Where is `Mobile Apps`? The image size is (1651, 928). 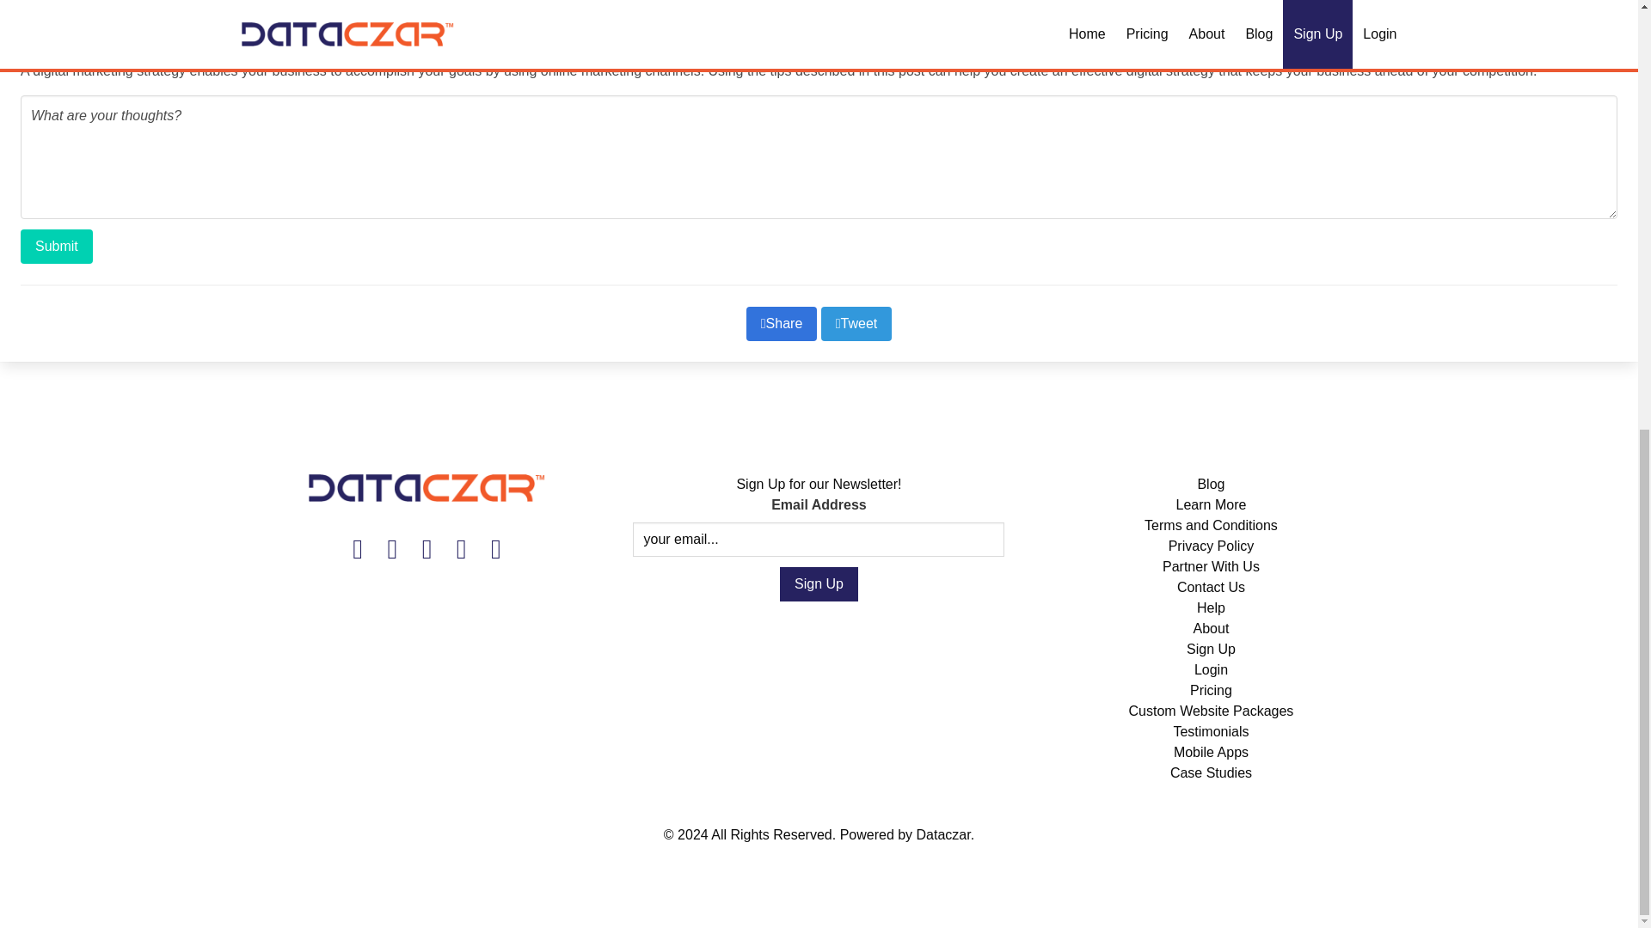 Mobile Apps is located at coordinates (1211, 753).